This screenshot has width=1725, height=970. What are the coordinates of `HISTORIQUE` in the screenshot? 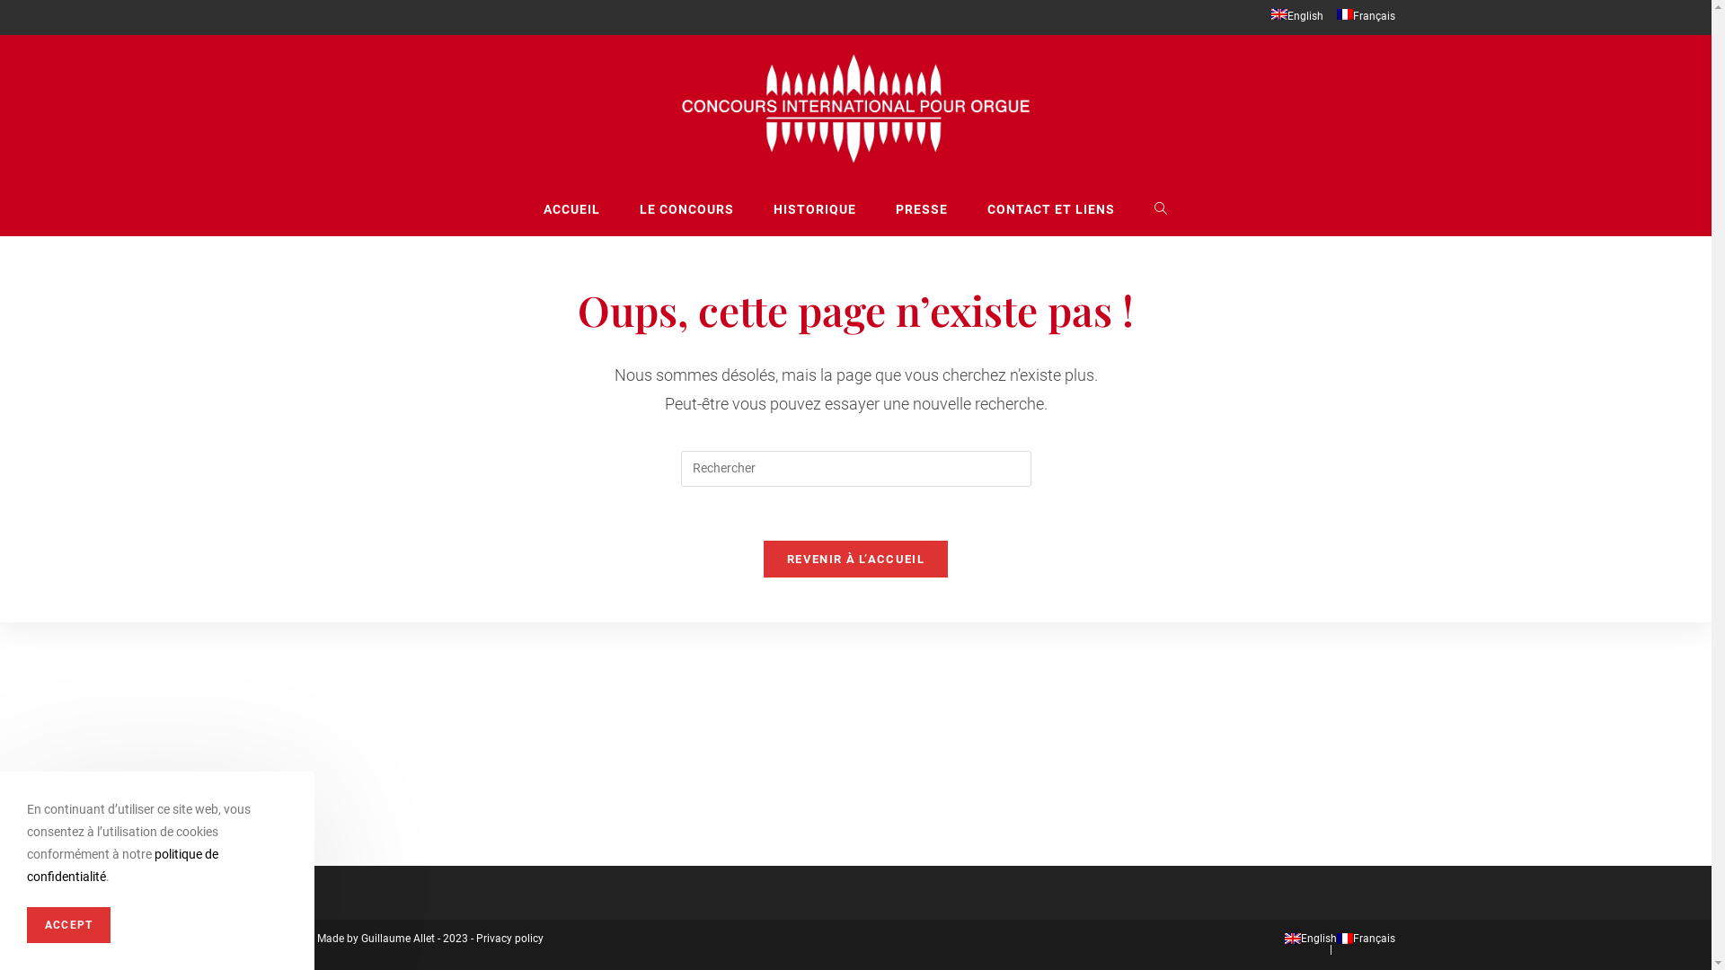 It's located at (815, 209).